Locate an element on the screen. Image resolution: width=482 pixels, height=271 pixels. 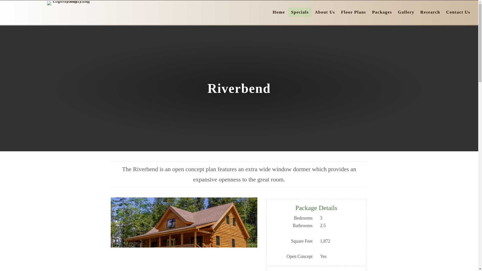
Specials is located at coordinates (300, 12).